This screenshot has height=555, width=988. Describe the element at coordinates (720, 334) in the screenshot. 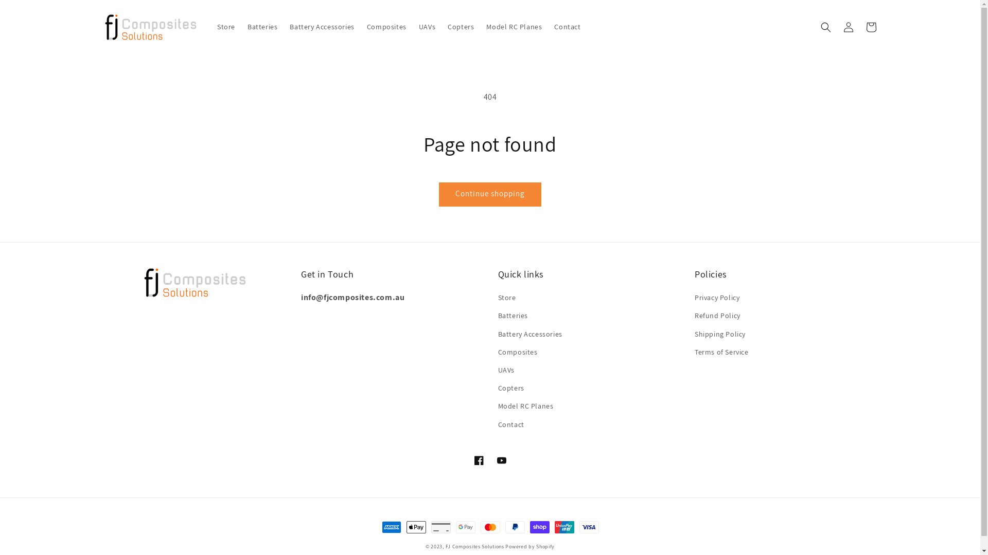

I see `Shipping Policy` at that location.